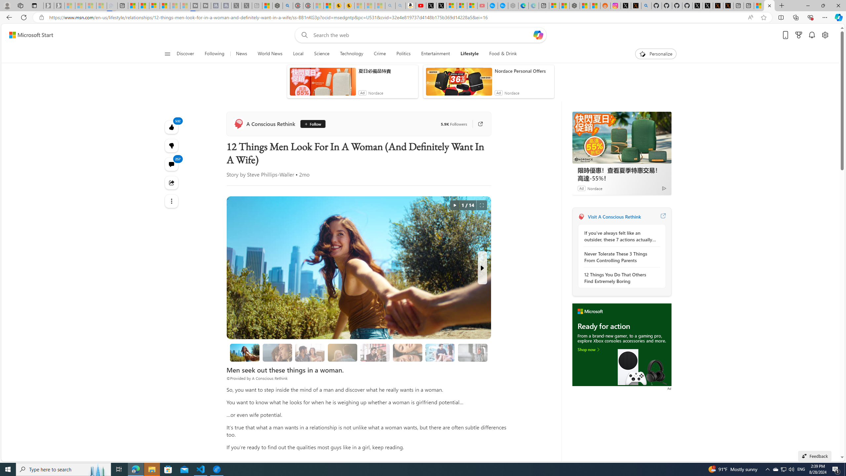  Describe the element at coordinates (440, 352) in the screenshot. I see `3. People flirt with you and want your company.` at that location.